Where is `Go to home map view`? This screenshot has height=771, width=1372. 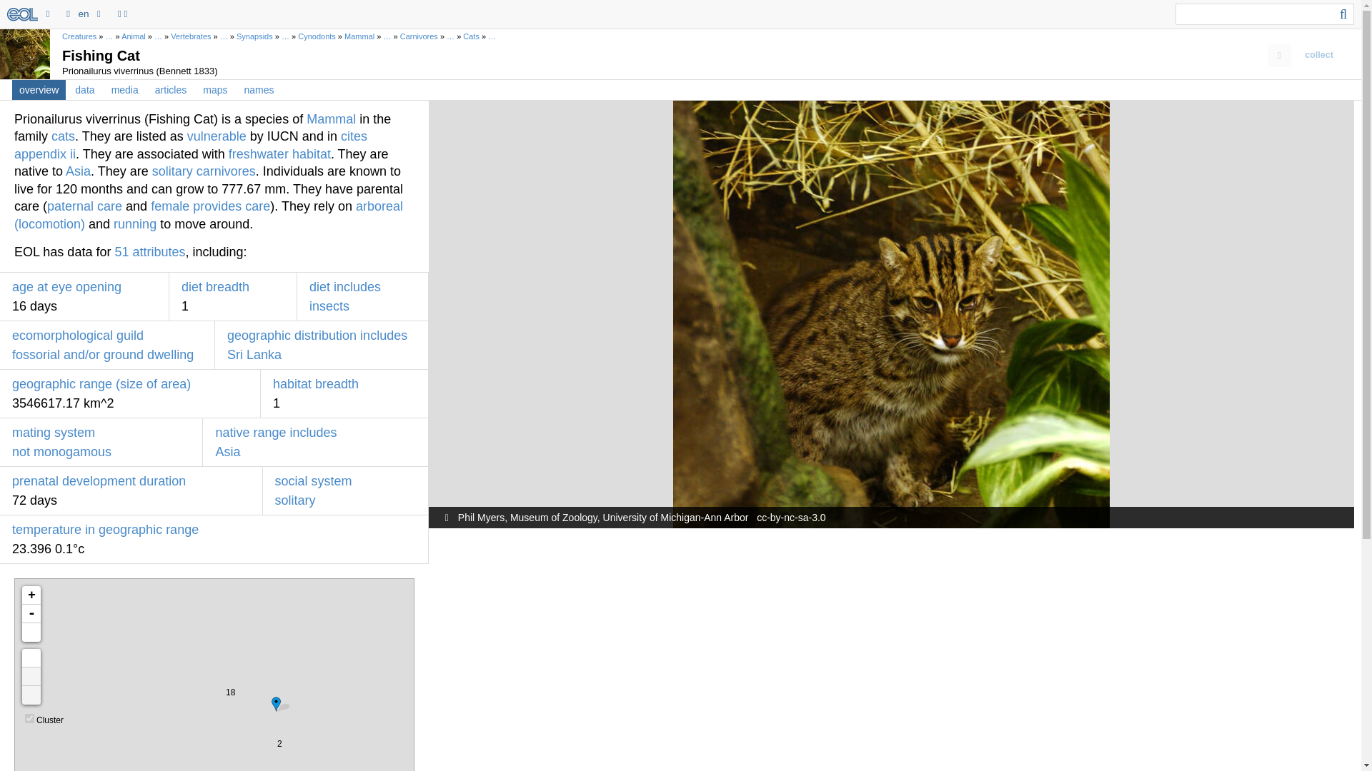 Go to home map view is located at coordinates (31, 658).